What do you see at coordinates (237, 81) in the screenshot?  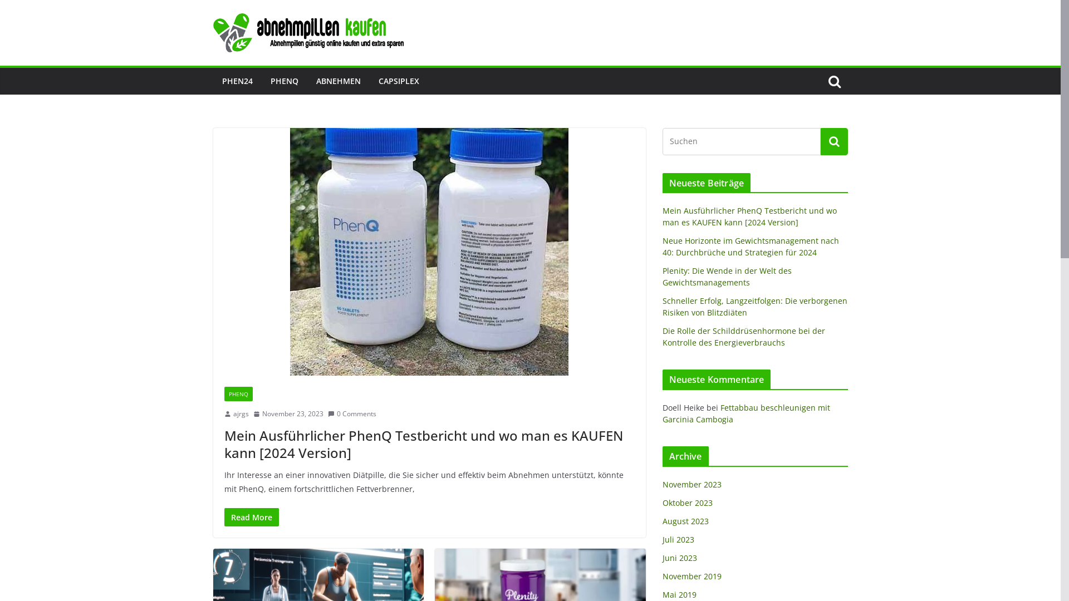 I see `PHEN24` at bounding box center [237, 81].